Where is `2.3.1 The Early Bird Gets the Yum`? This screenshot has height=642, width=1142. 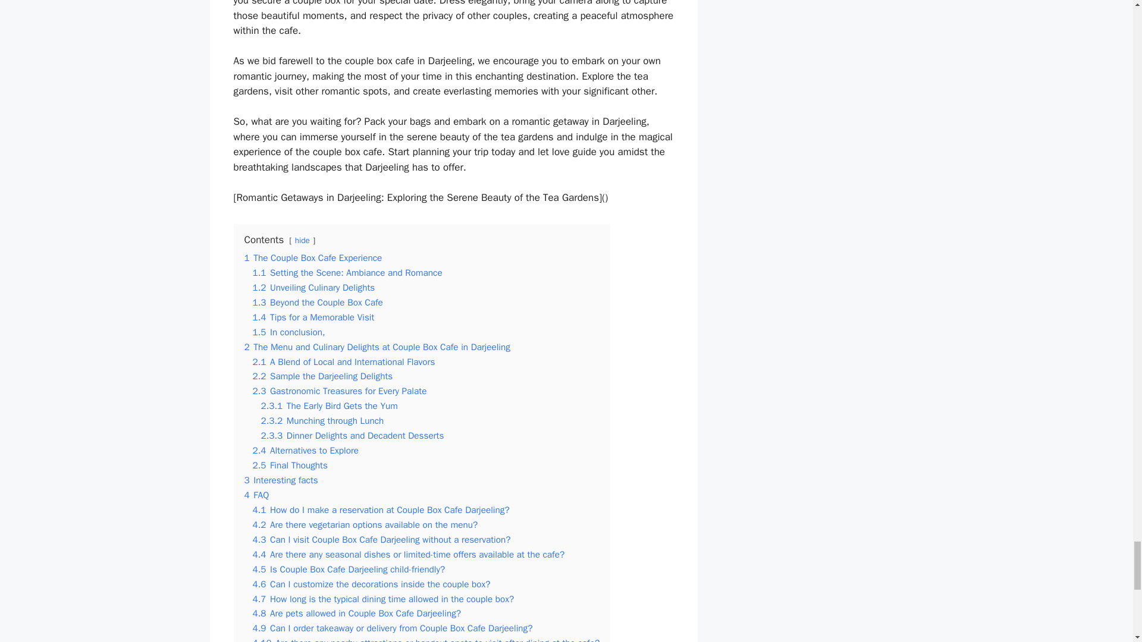
2.3.1 The Early Bird Gets the Yum is located at coordinates (328, 405).